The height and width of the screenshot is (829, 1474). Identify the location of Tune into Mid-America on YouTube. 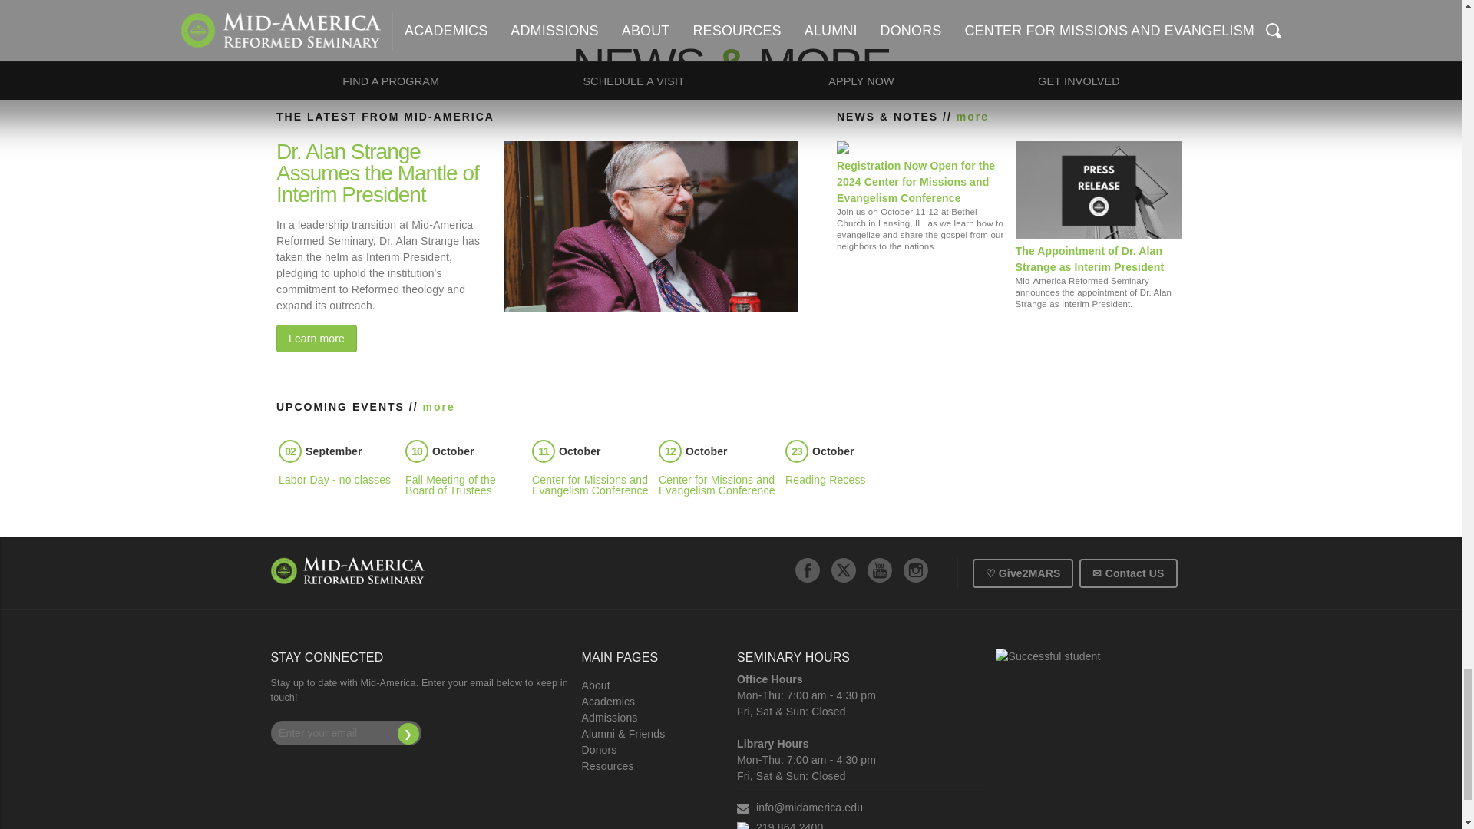
(880, 570).